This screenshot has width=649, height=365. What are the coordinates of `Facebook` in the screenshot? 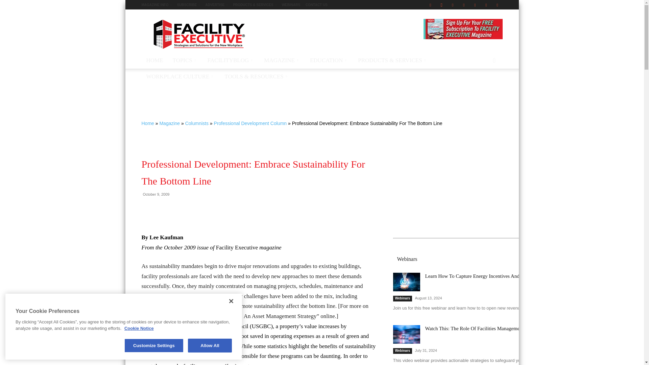 It's located at (430, 5).